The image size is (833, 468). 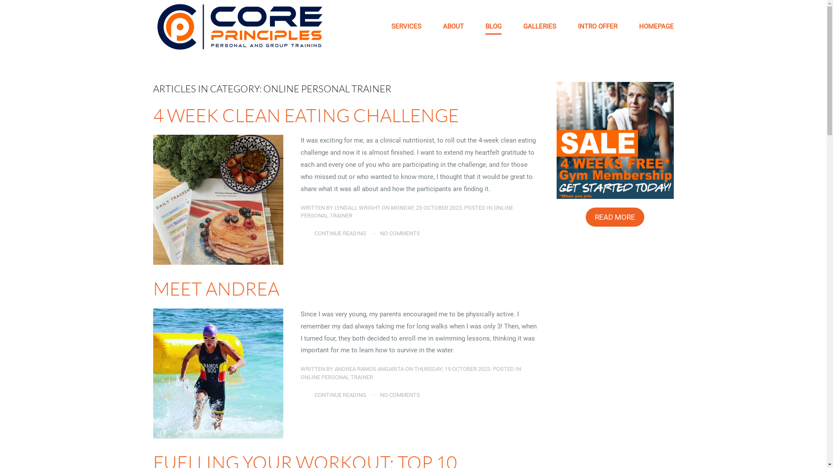 I want to click on ONLINE PERSONAL TRAINER, so click(x=407, y=211).